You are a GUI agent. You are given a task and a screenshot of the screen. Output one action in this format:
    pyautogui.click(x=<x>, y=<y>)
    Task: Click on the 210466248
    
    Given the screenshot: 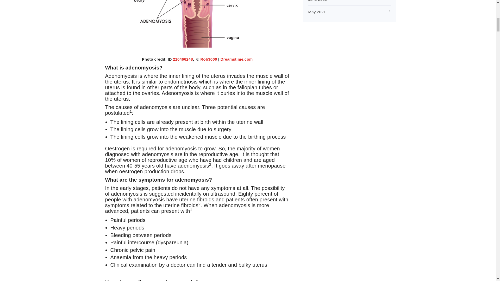 What is the action you would take?
    pyautogui.click(x=183, y=59)
    